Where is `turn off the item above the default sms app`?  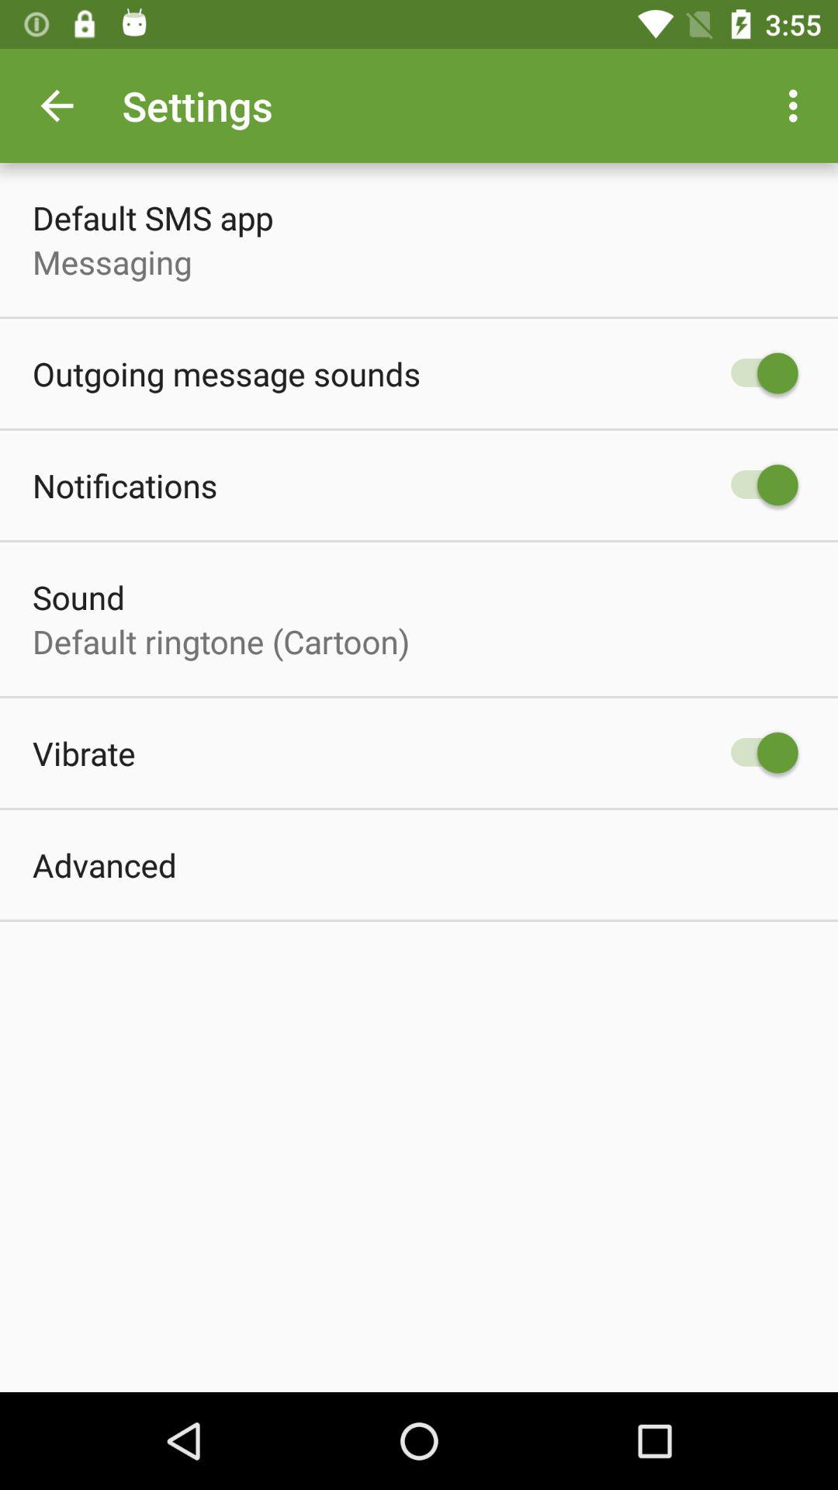
turn off the item above the default sms app is located at coordinates (57, 106).